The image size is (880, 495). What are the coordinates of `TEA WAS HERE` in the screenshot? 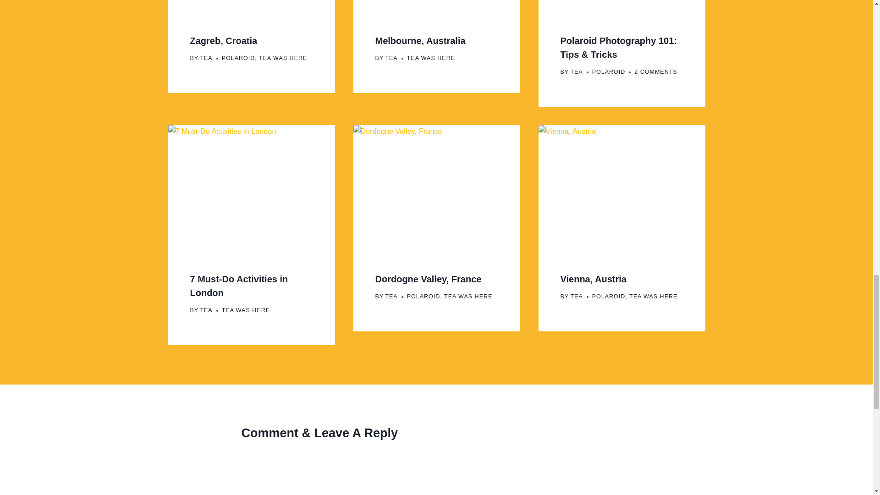 It's located at (653, 297).